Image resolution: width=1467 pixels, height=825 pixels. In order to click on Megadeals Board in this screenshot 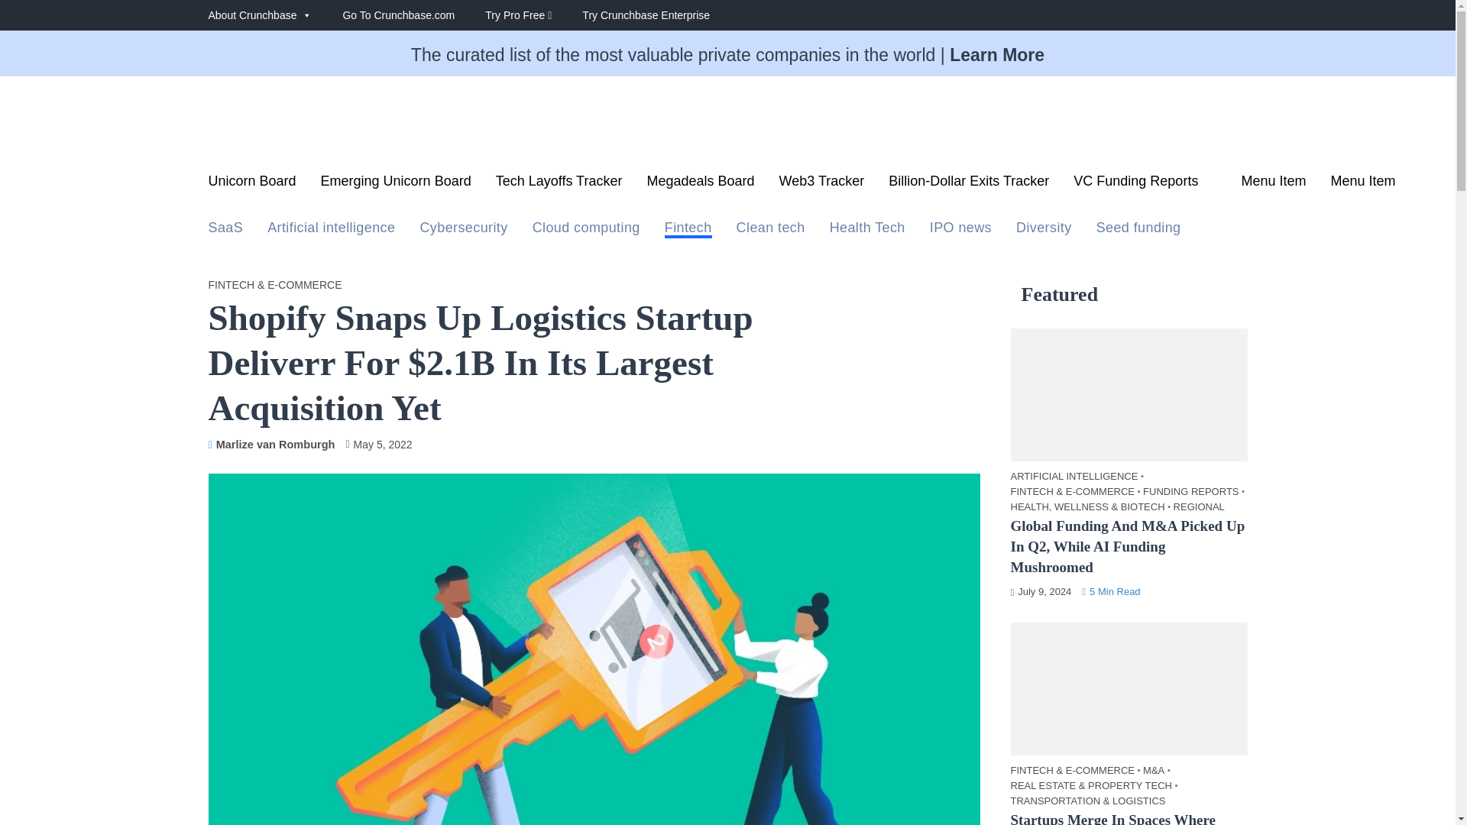, I will do `click(700, 185)`.